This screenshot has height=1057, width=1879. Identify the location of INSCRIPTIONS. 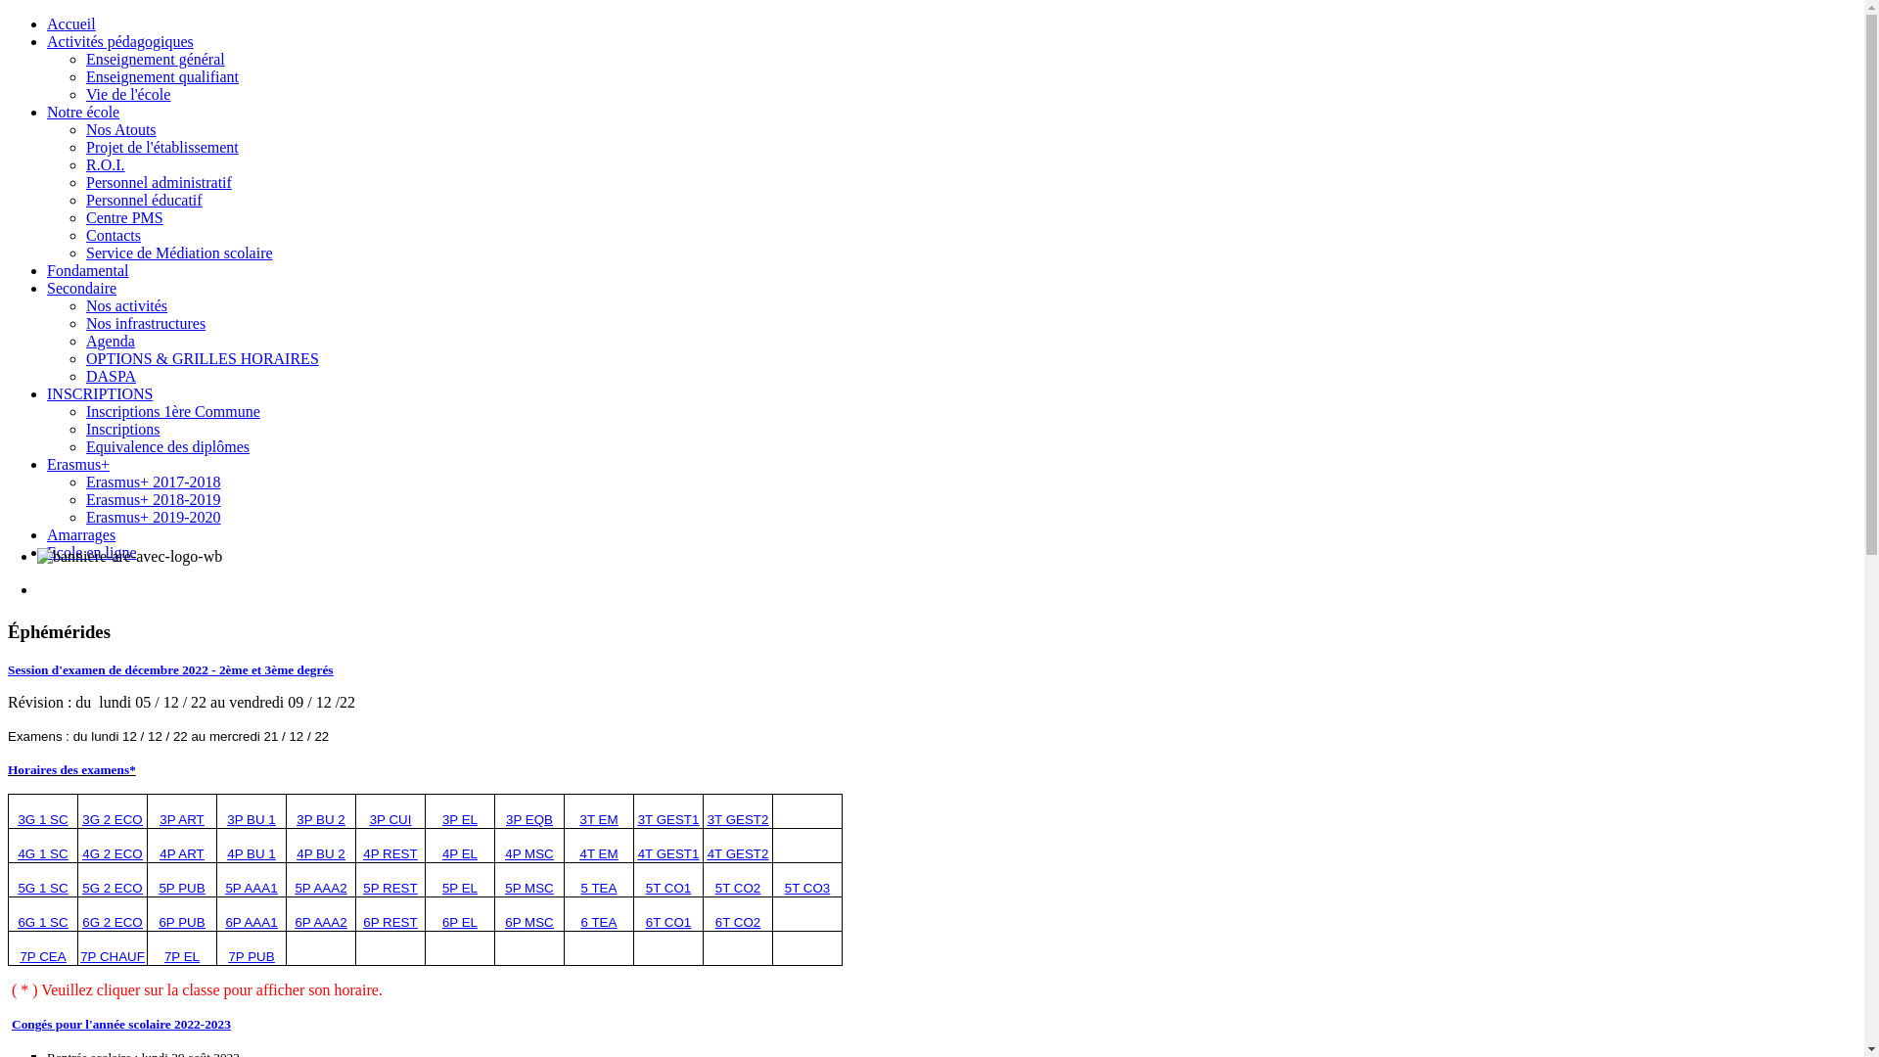
(100, 393).